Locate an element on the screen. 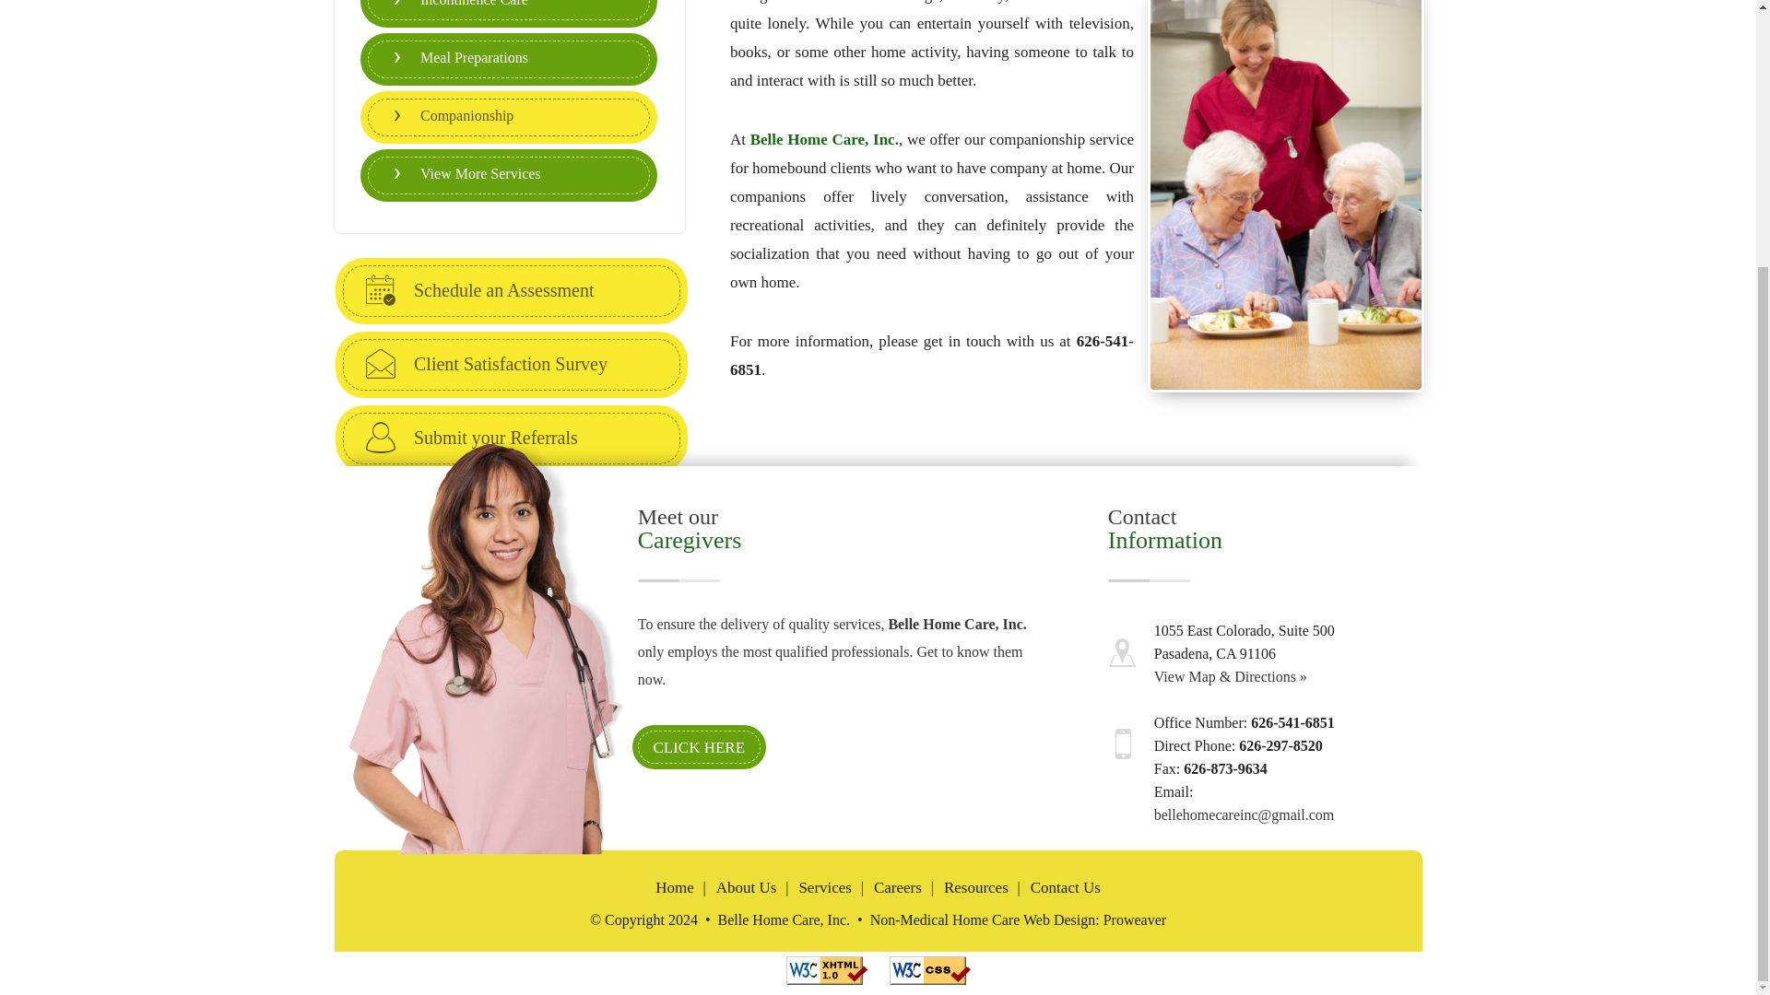 This screenshot has height=995, width=1770. Companionship is located at coordinates (509, 116).